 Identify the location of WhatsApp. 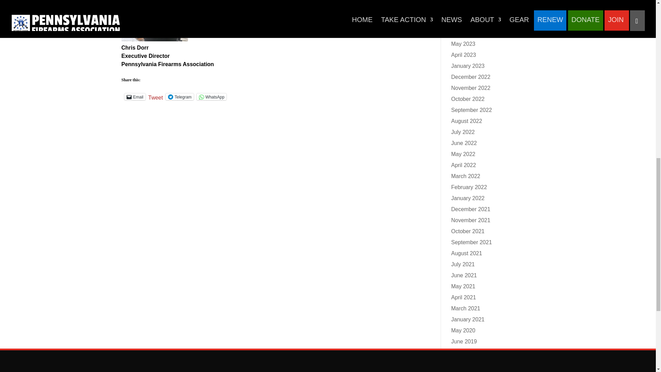
(211, 96).